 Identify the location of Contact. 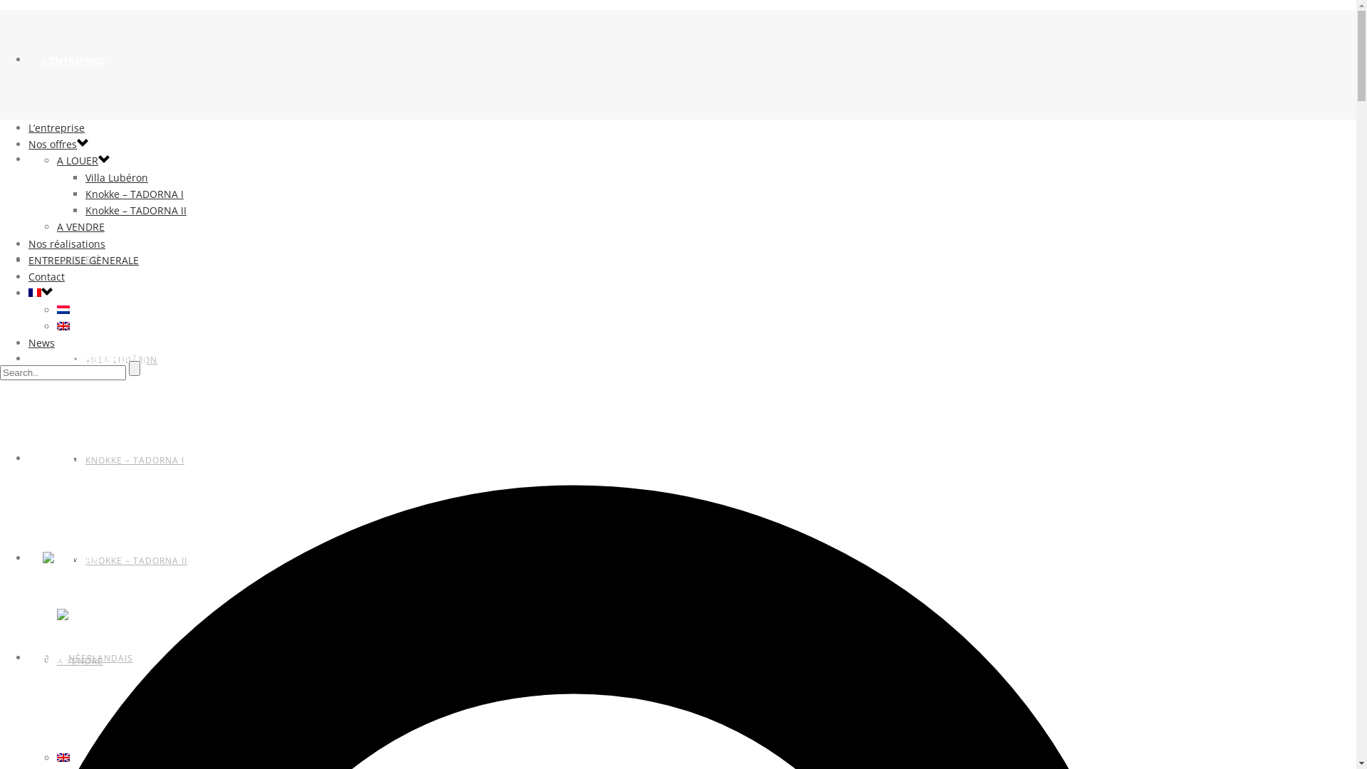
(47, 276).